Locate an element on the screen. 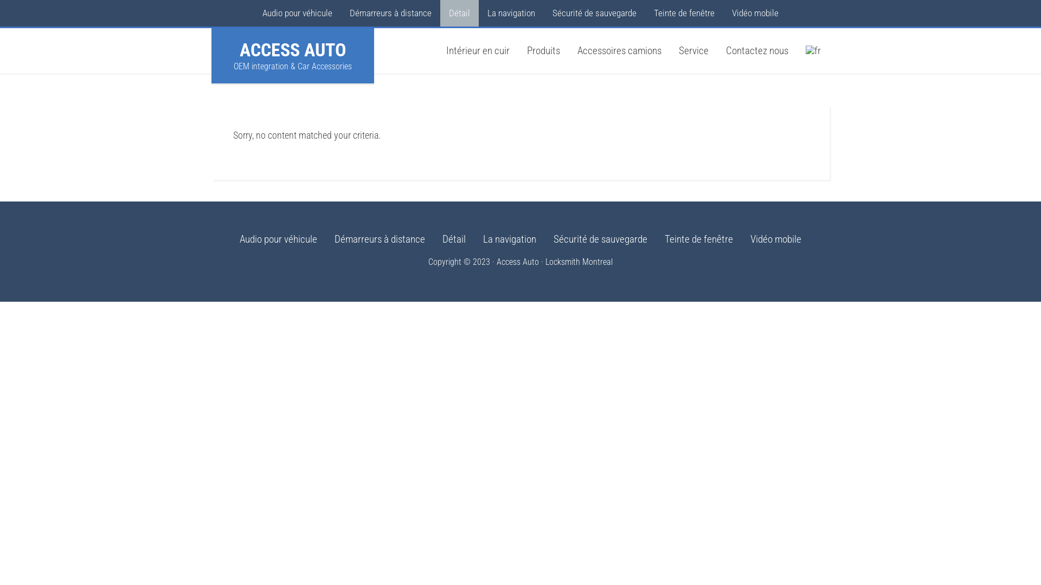 This screenshot has height=585, width=1041. Contactez nous is located at coordinates (757, 51).